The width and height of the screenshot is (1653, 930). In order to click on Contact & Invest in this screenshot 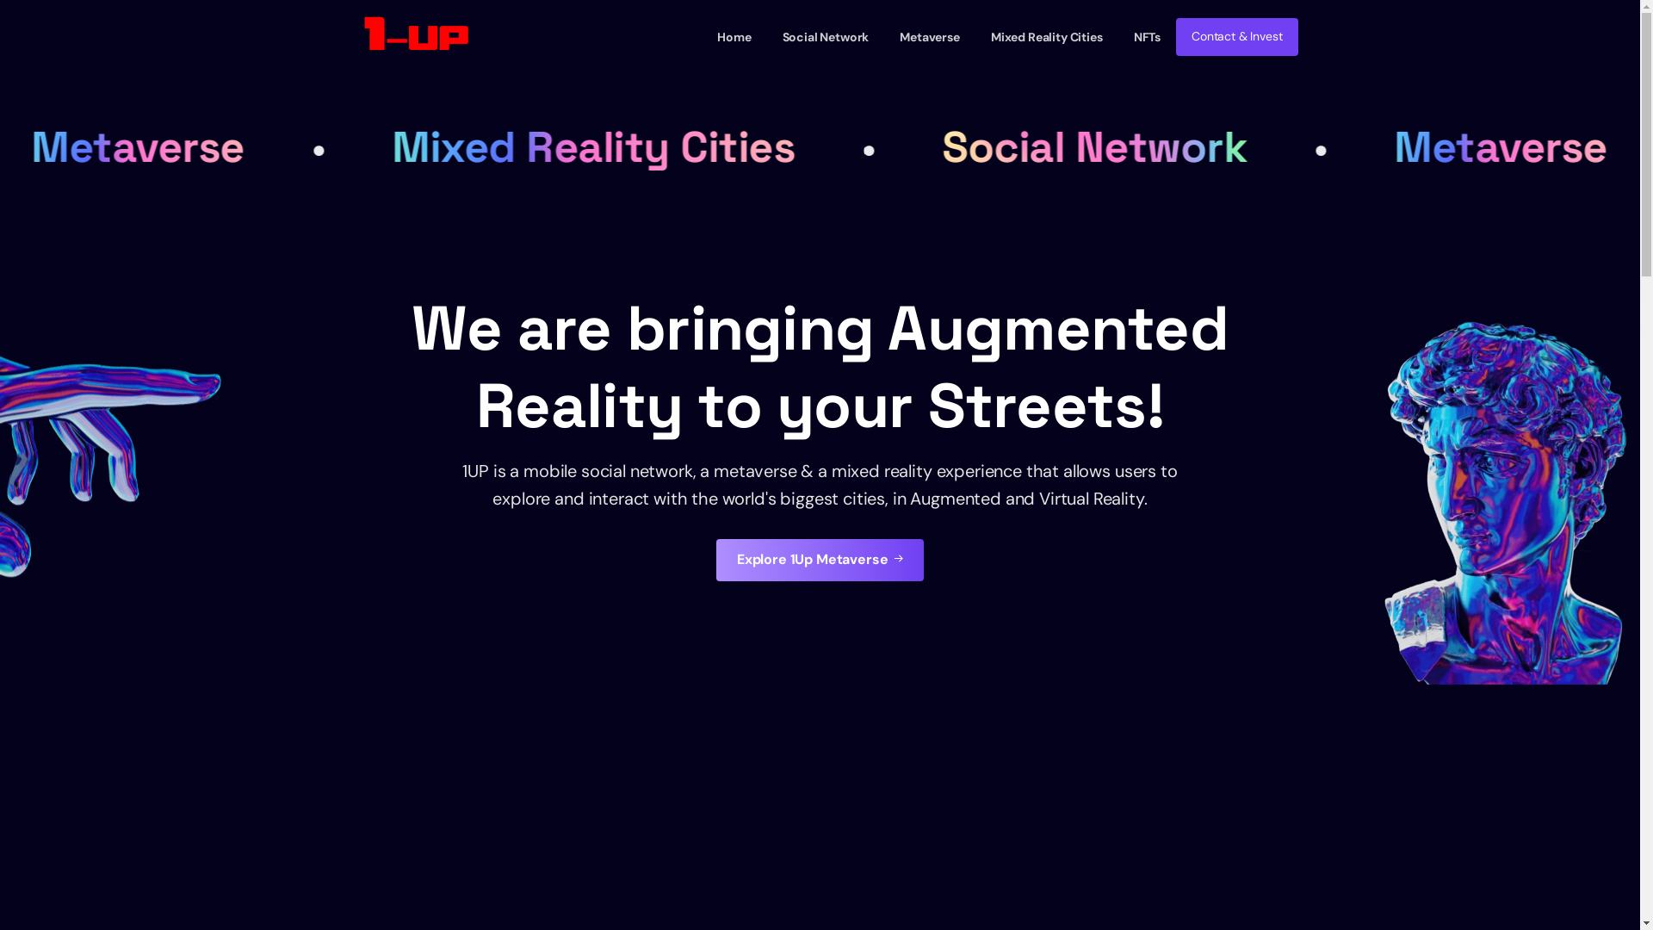, I will do `click(1236, 36)`.